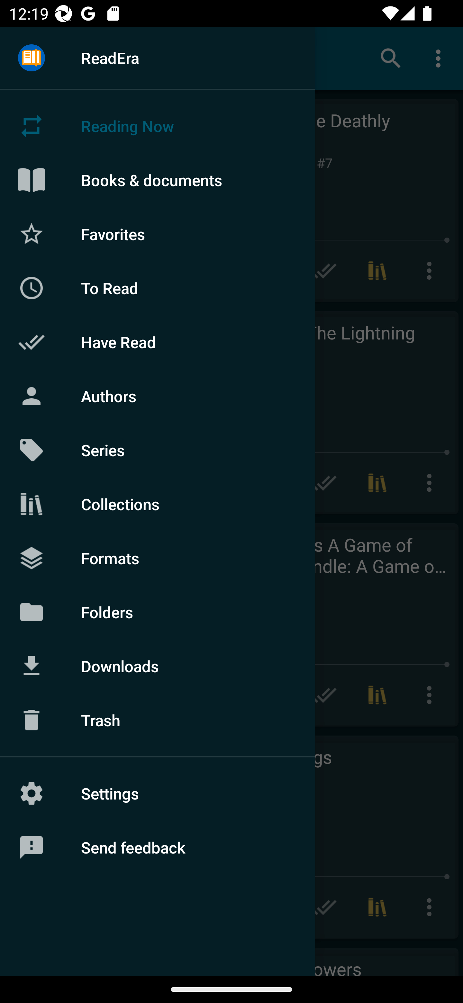 The width and height of the screenshot is (463, 1003). What do you see at coordinates (158, 504) in the screenshot?
I see `Collections` at bounding box center [158, 504].